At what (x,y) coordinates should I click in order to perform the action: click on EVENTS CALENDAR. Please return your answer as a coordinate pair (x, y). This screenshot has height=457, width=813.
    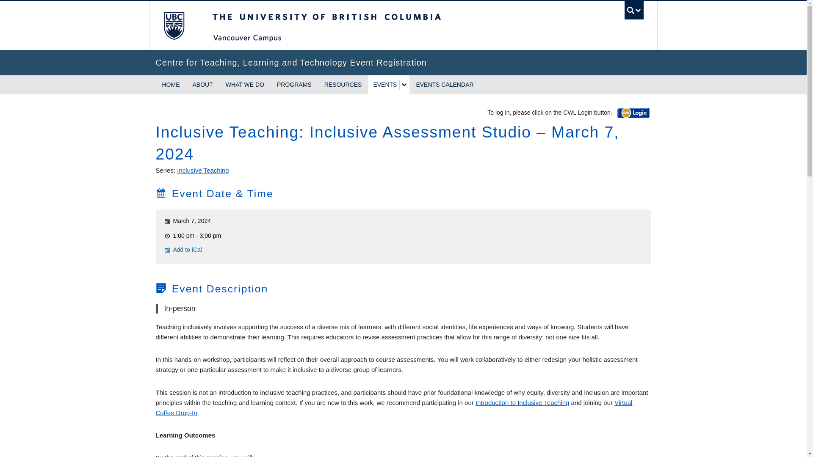
    Looking at the image, I should click on (445, 85).